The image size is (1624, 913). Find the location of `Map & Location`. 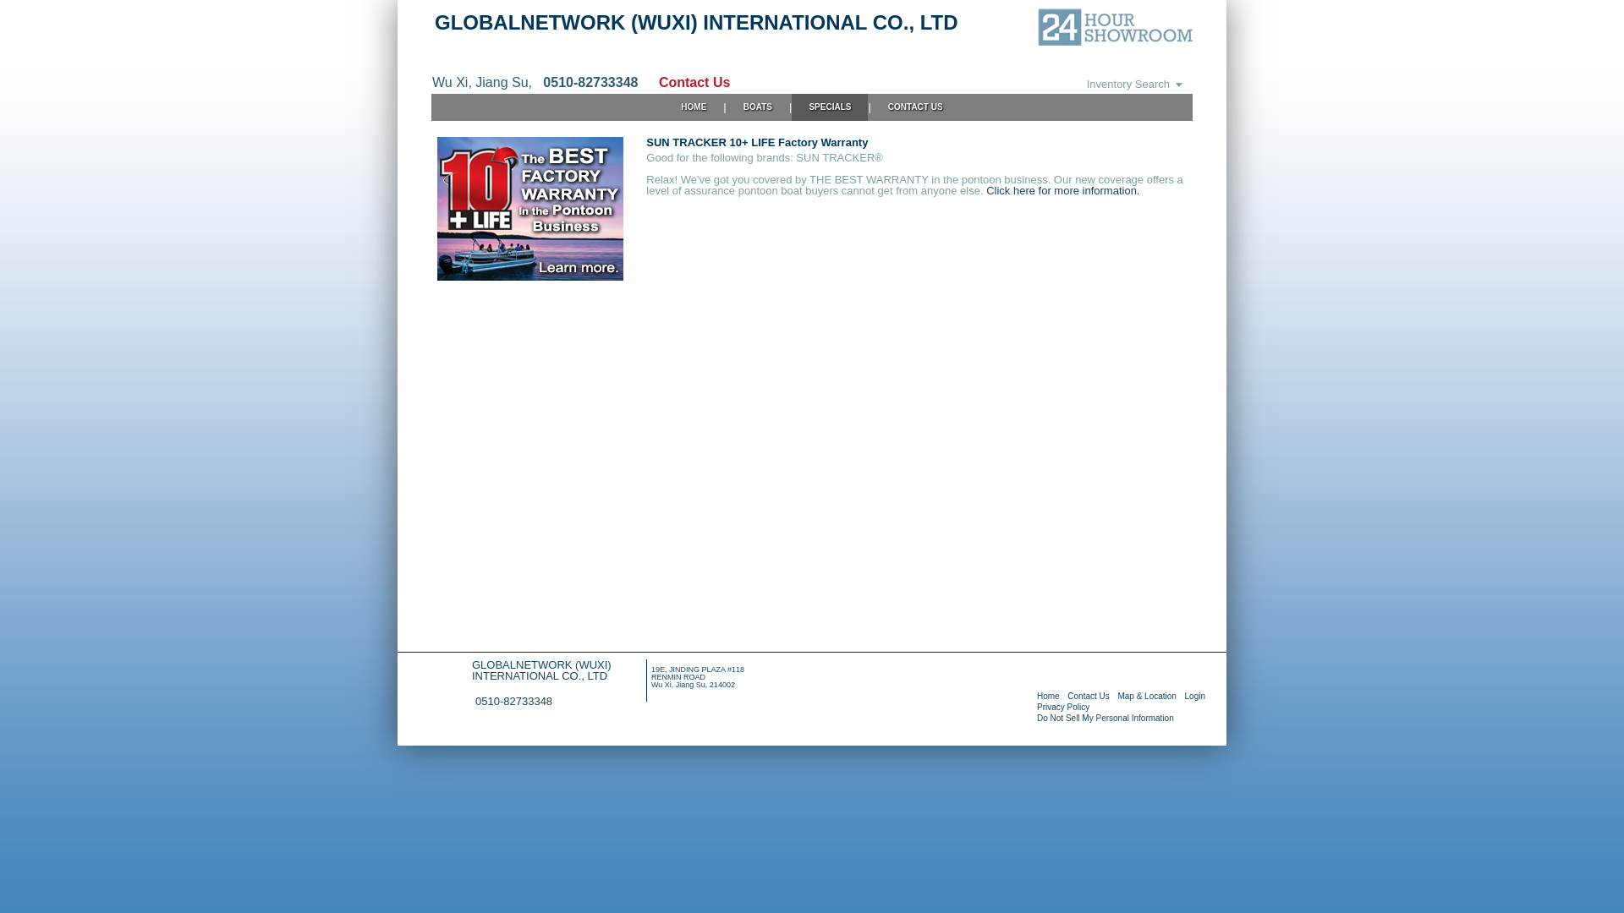

Map & Location is located at coordinates (1147, 697).